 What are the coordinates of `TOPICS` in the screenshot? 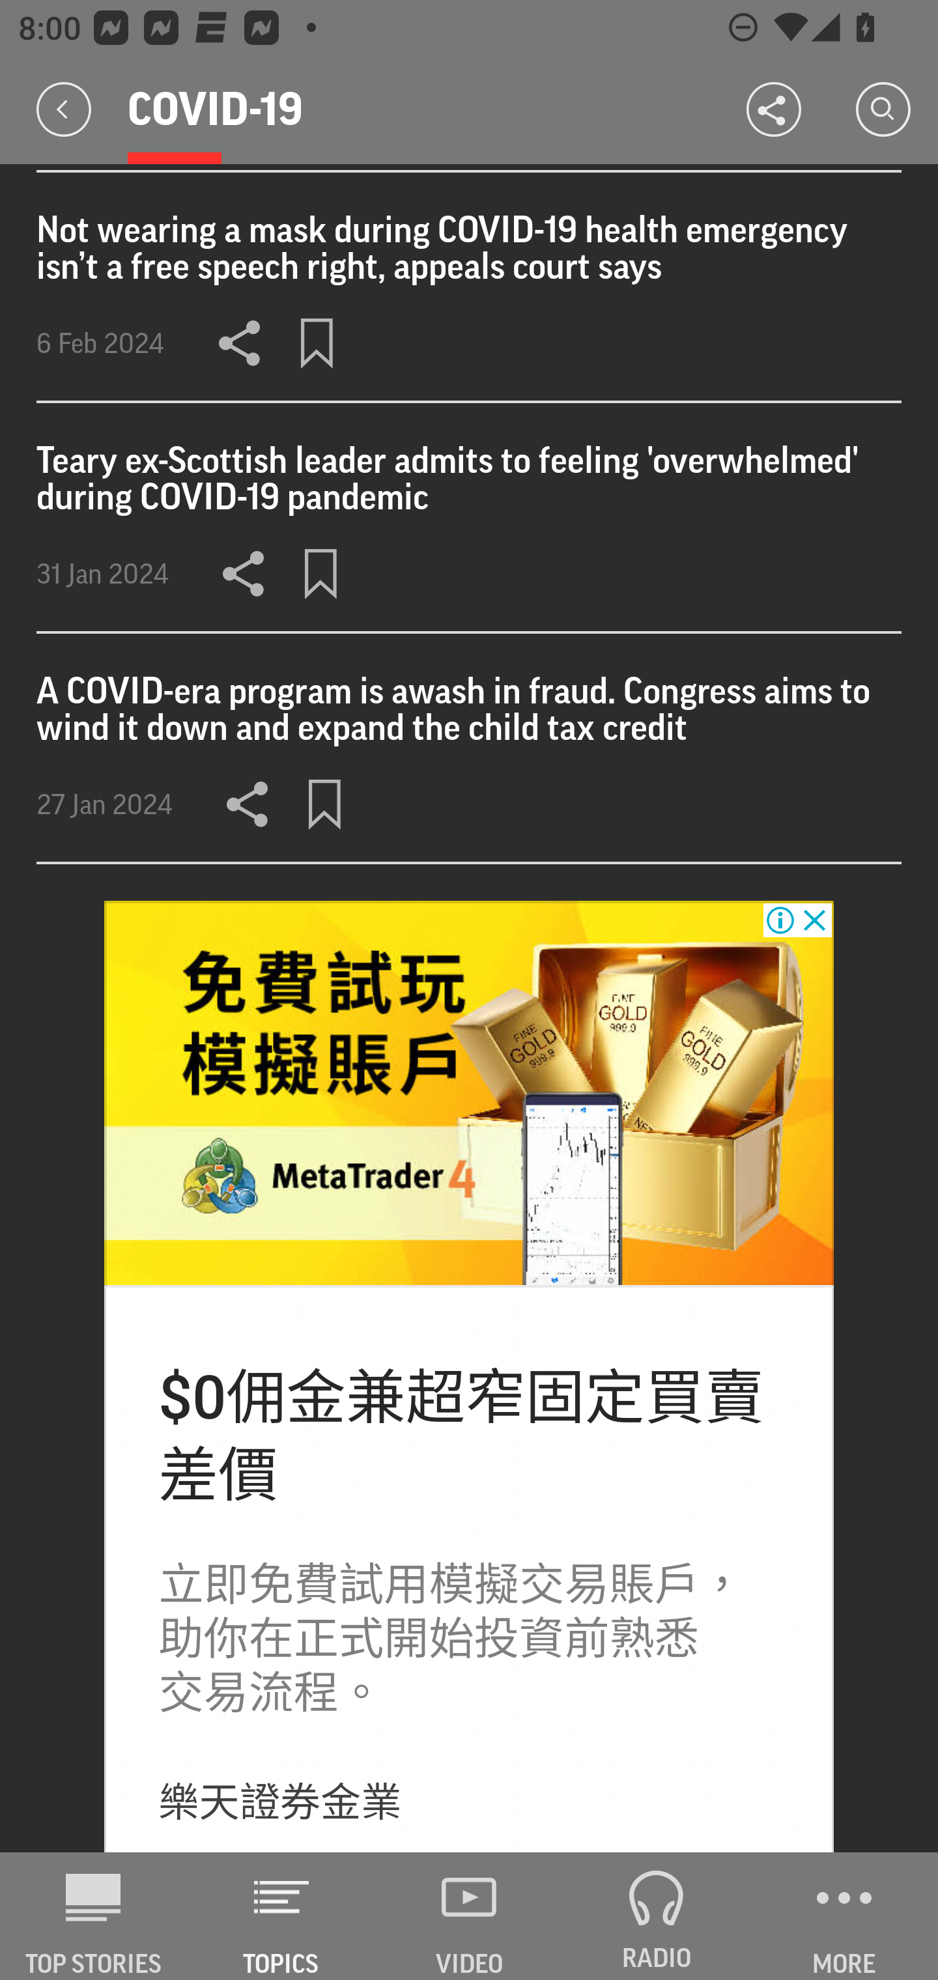 It's located at (281, 1916).